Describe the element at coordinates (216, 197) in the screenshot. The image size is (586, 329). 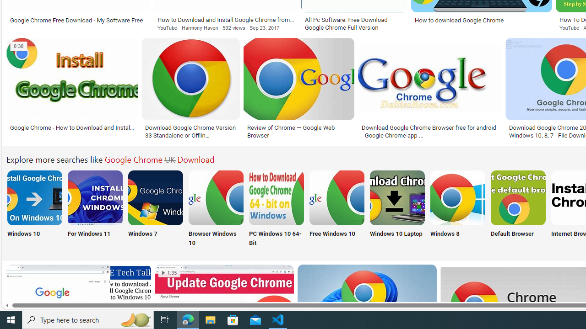
I see `Google Chrome Browser Windows 10 Download` at that location.